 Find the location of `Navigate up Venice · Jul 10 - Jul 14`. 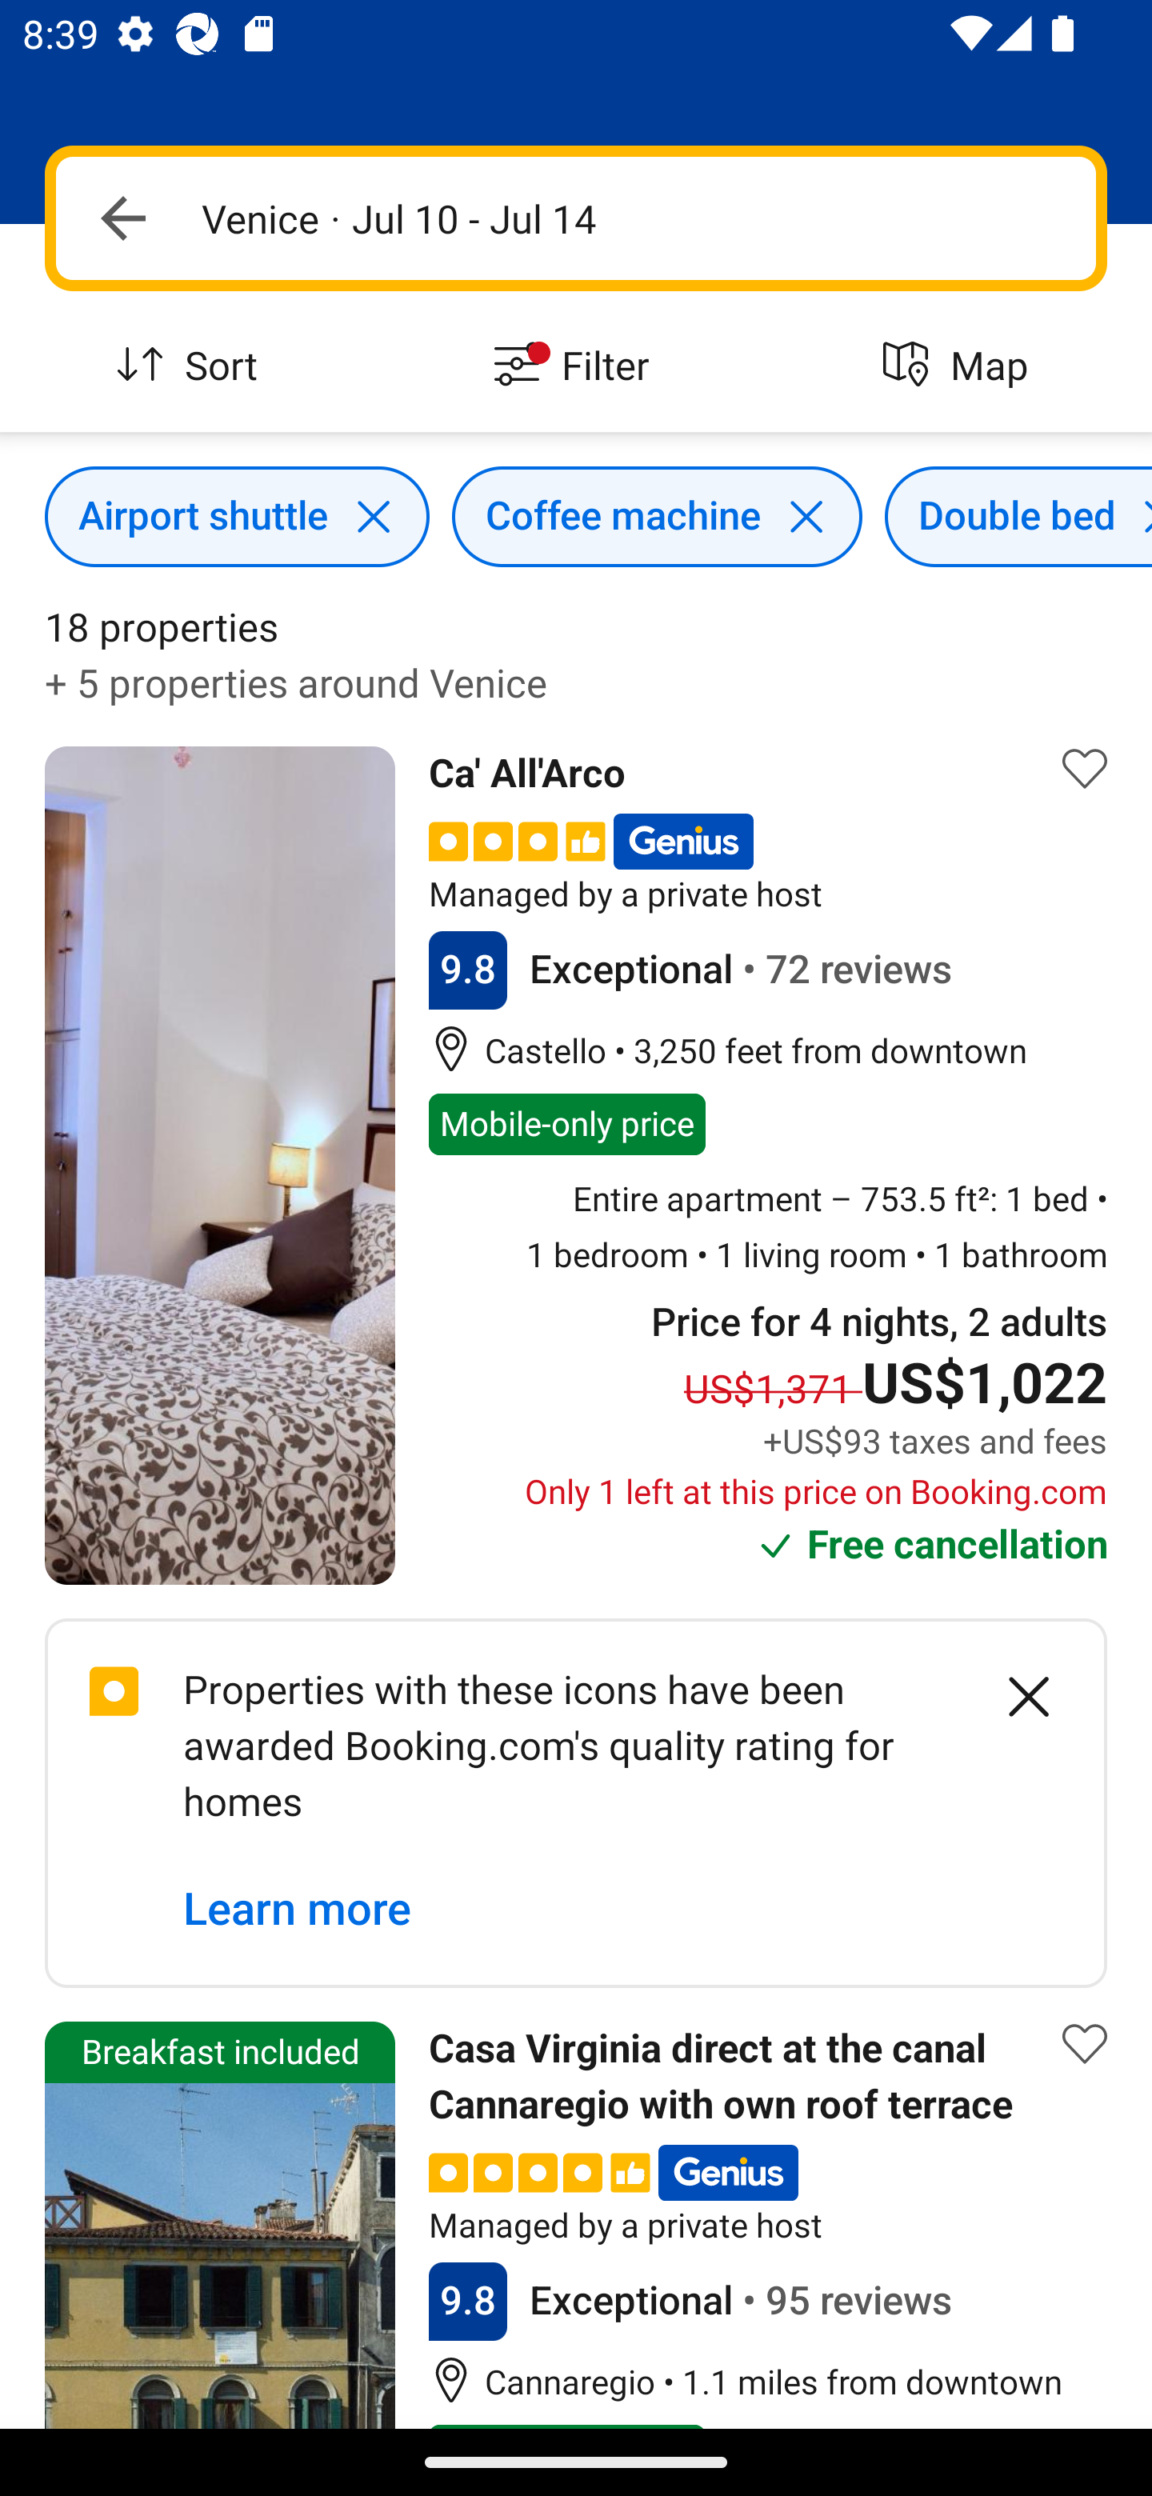

Navigate up Venice · Jul 10 - Jul 14 is located at coordinates (576, 218).